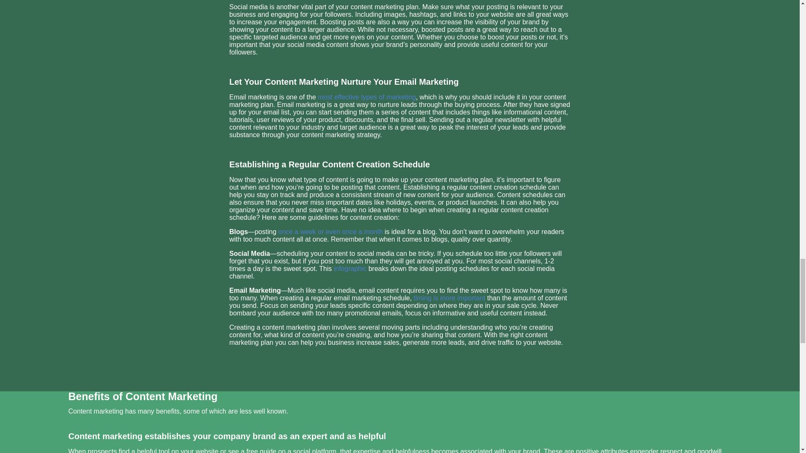 This screenshot has width=806, height=453. I want to click on most effective types of marketing, so click(366, 96).